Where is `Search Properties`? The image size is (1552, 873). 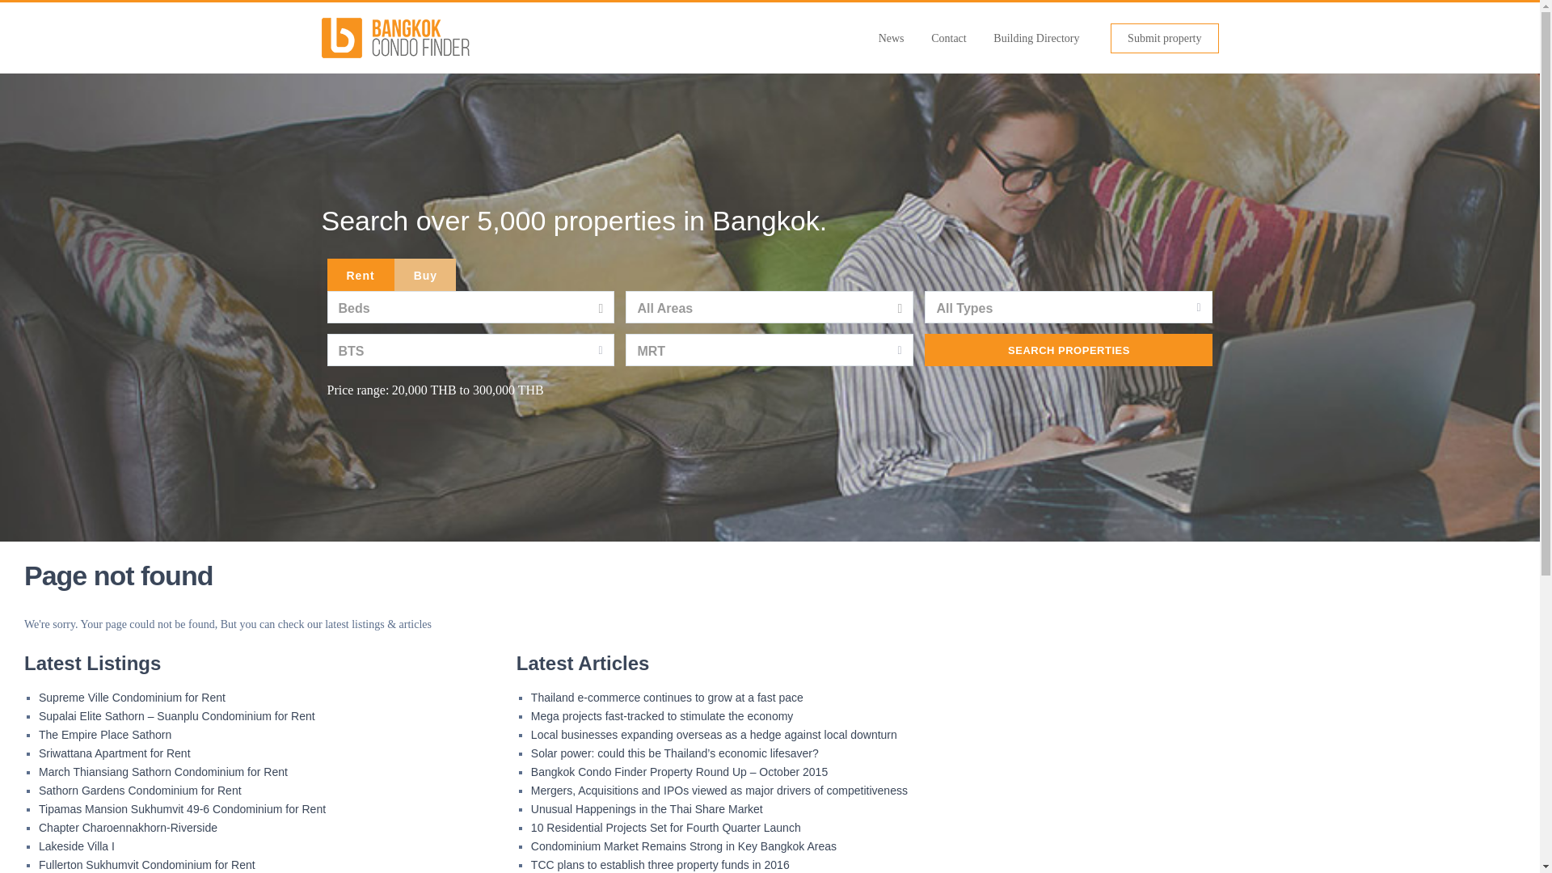
Search Properties is located at coordinates (1069, 349).